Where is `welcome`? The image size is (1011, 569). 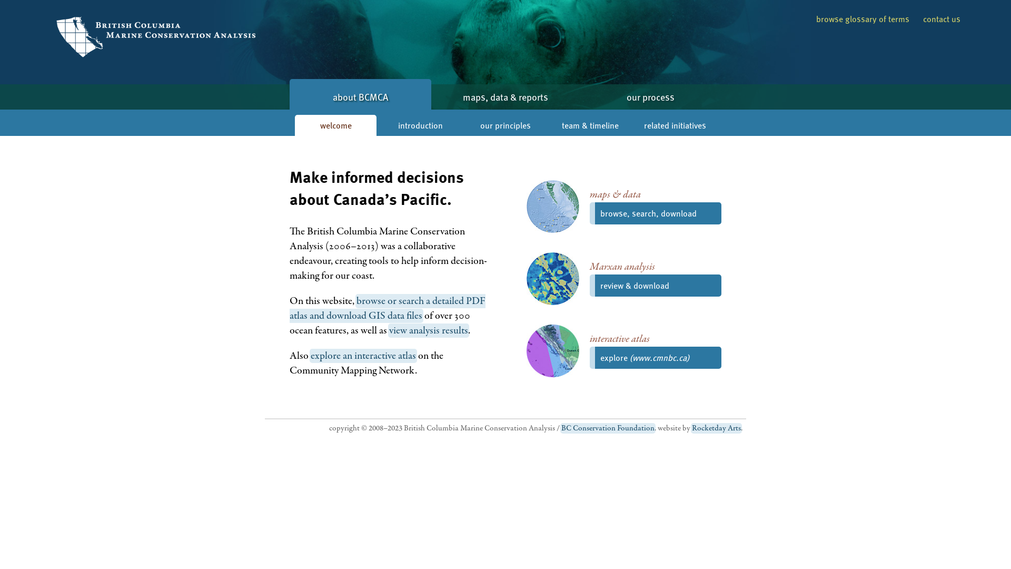
welcome is located at coordinates (336, 125).